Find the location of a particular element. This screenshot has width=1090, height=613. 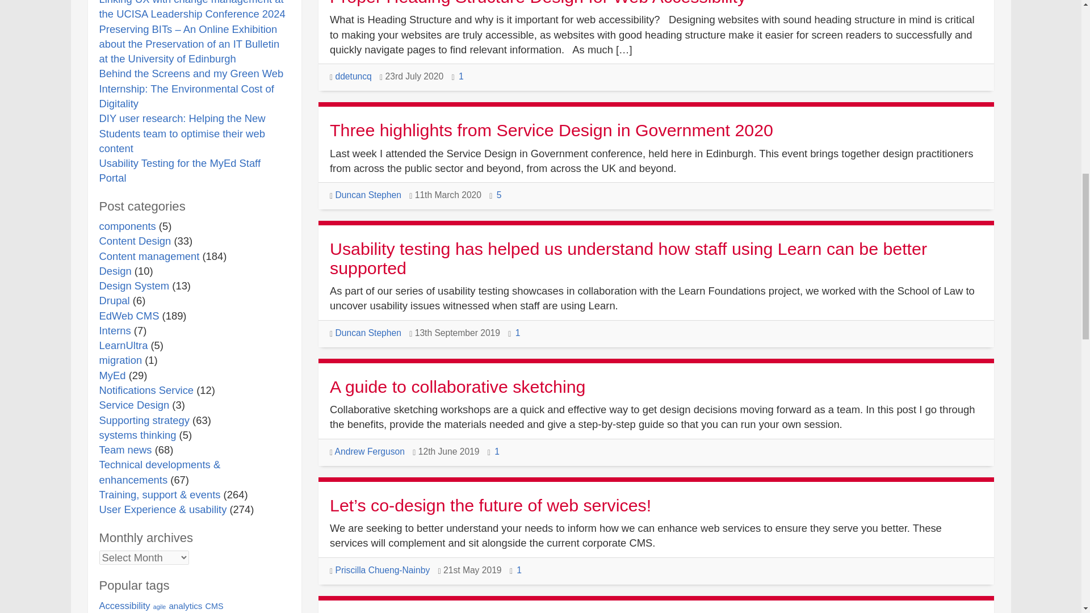

Posts by Duncan Stephen is located at coordinates (368, 195).